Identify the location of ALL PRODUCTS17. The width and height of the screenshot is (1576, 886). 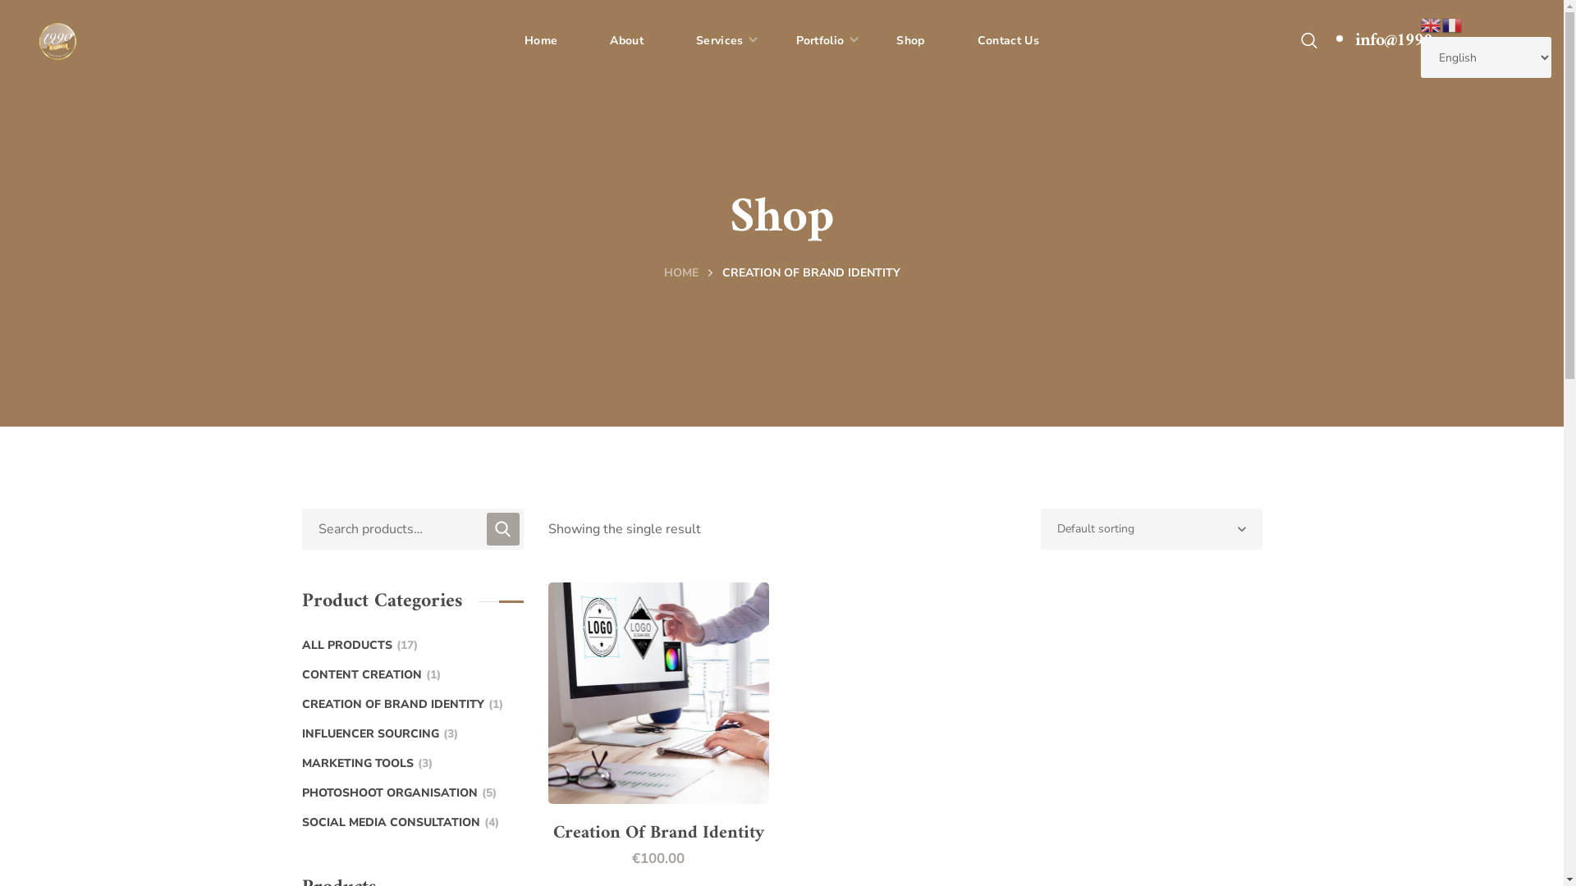
(360, 646).